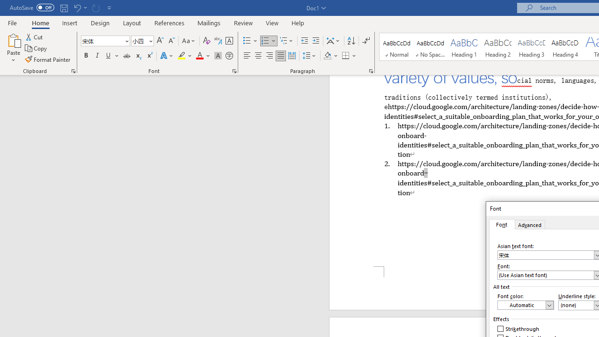  Describe the element at coordinates (519, 329) in the screenshot. I see `Strikethrough` at that location.